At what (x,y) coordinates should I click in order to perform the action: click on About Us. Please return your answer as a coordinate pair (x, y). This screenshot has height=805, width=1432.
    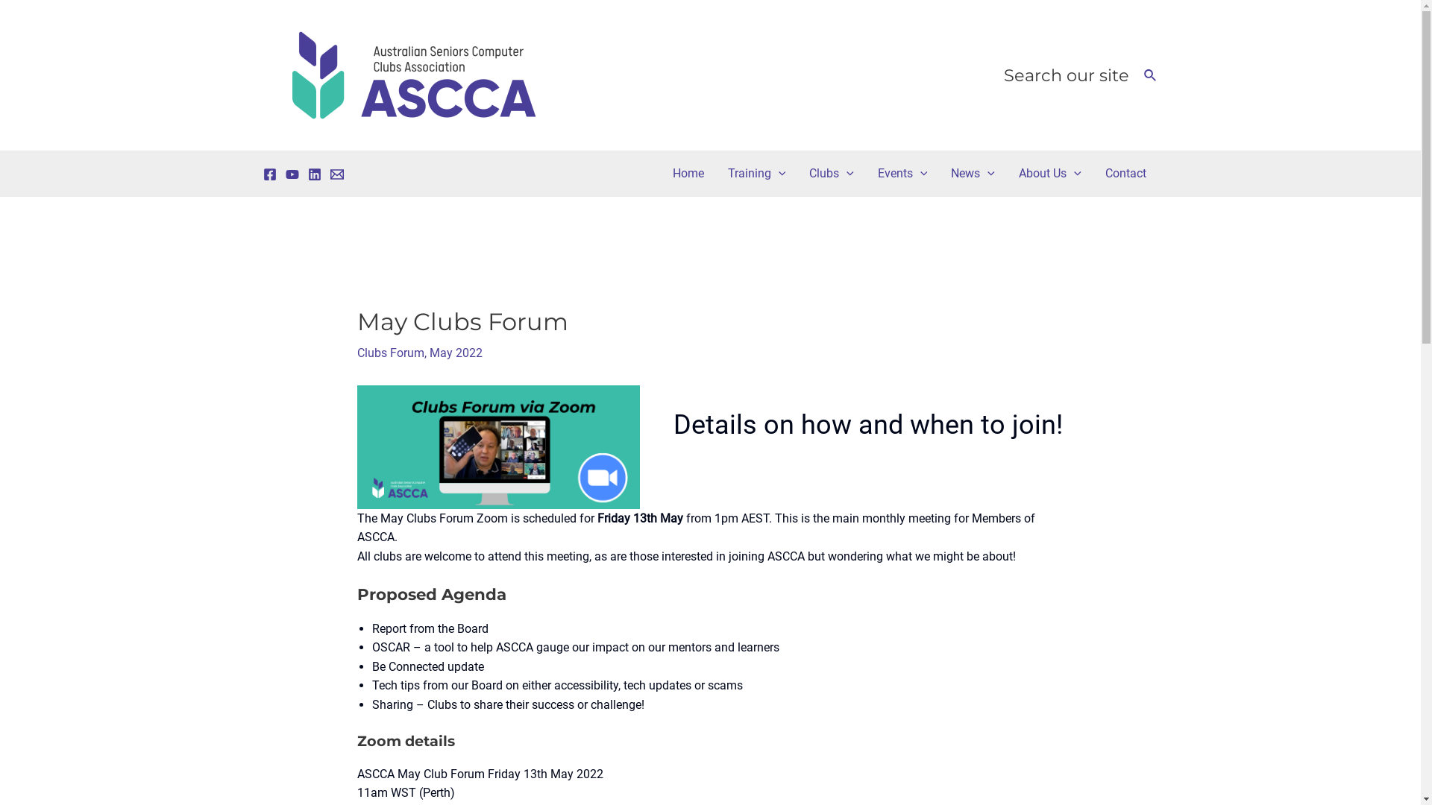
    Looking at the image, I should click on (1050, 174).